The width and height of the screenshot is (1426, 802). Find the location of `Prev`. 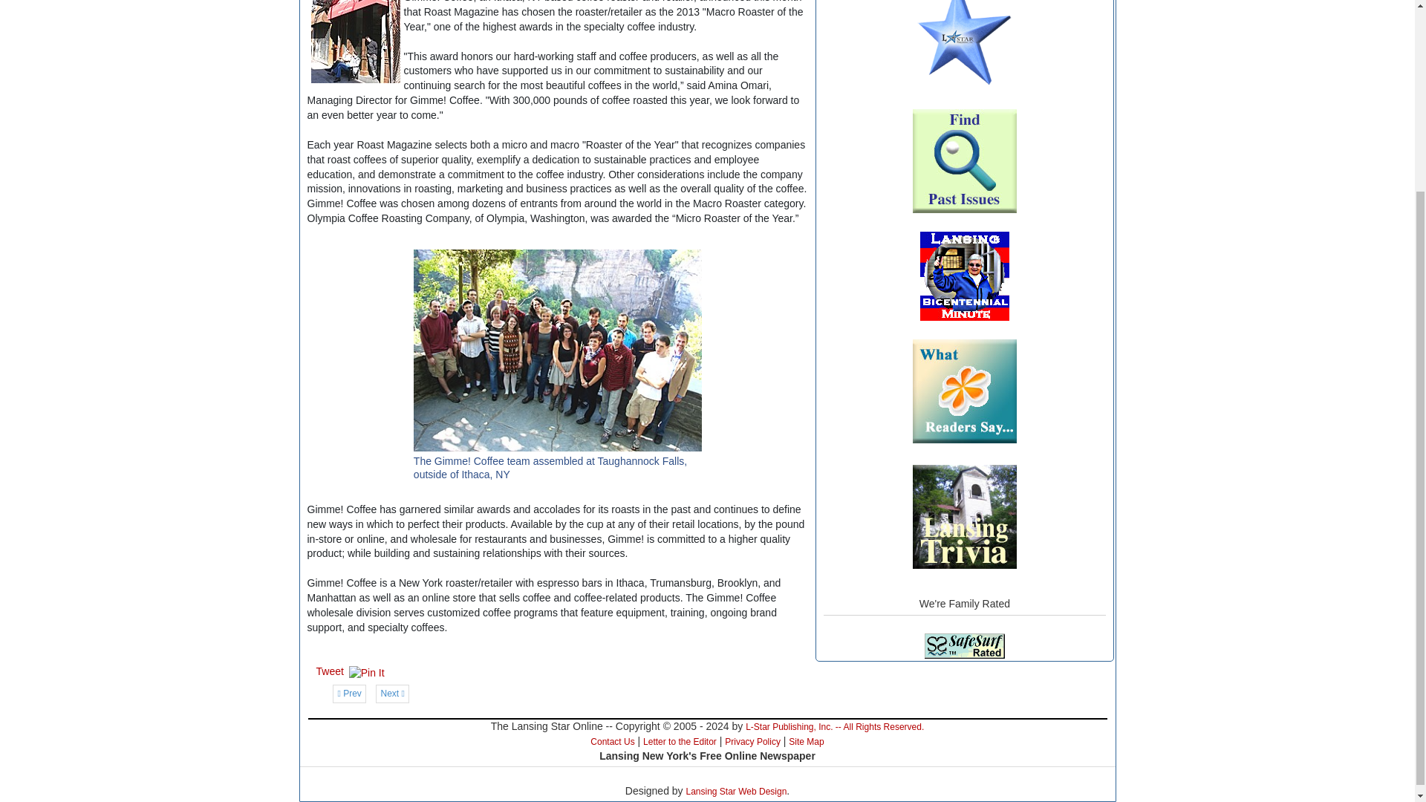

Prev is located at coordinates (348, 694).